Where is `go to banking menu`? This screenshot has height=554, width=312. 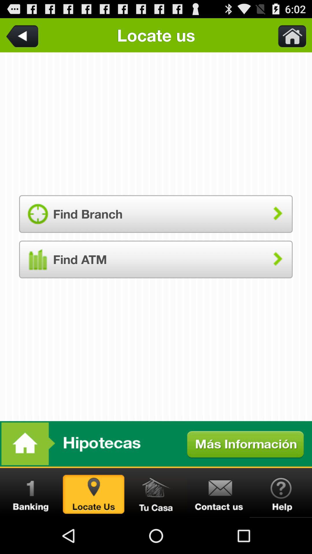 go to banking menu is located at coordinates (31, 493).